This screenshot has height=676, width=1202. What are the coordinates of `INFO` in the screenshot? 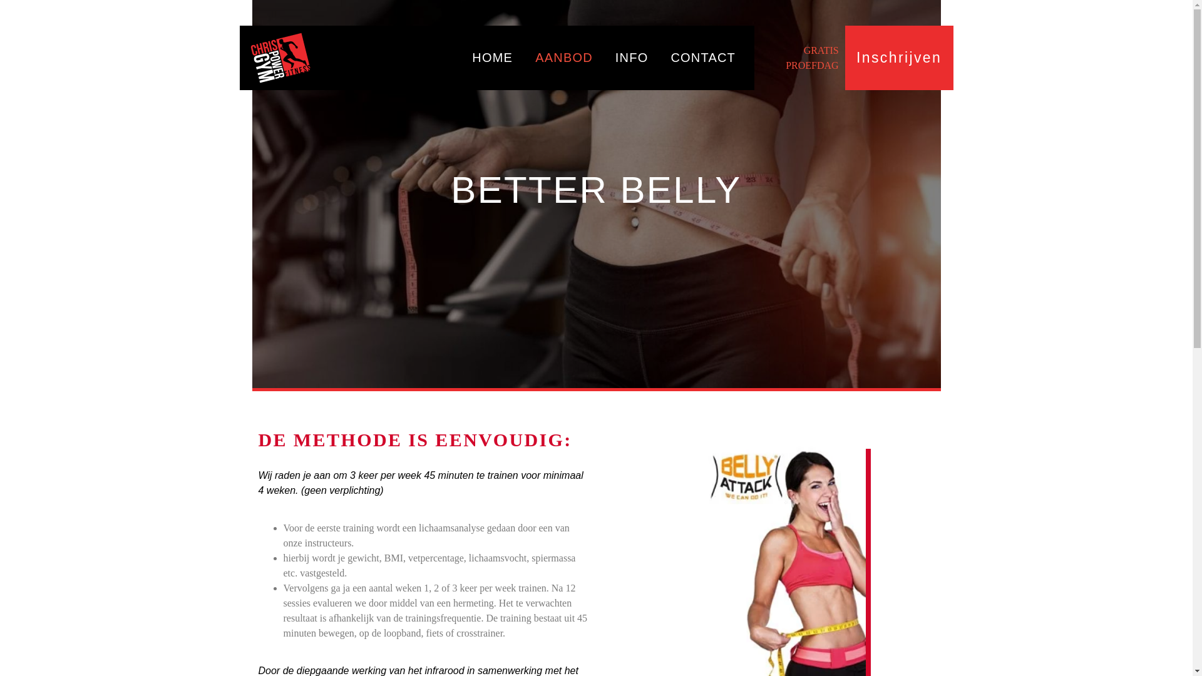 It's located at (632, 58).